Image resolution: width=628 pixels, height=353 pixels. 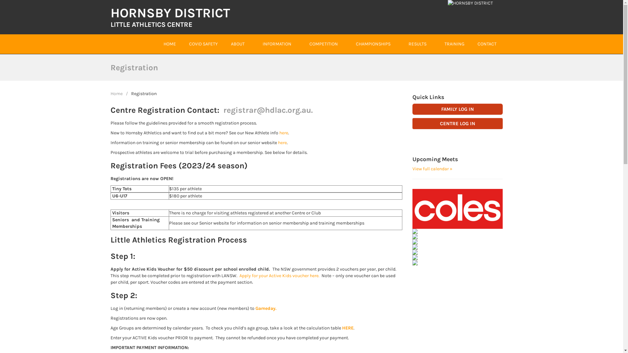 What do you see at coordinates (283, 143) in the screenshot?
I see `here` at bounding box center [283, 143].